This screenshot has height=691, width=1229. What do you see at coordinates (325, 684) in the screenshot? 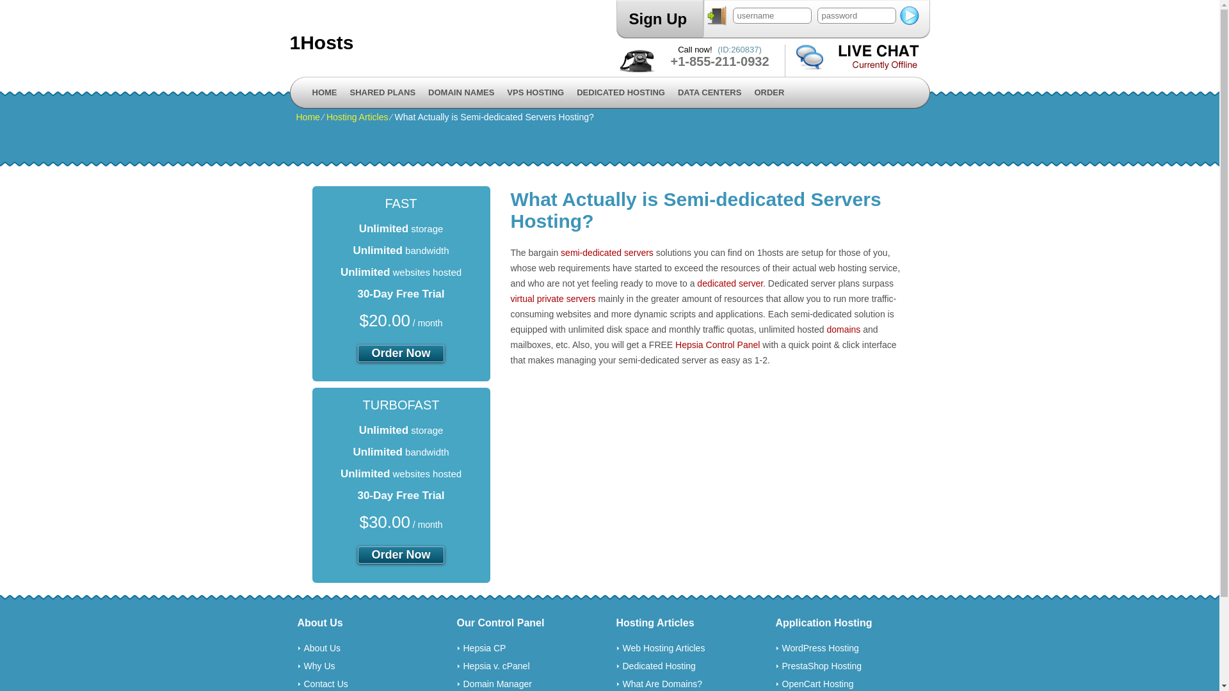
I see `Contact Us` at bounding box center [325, 684].